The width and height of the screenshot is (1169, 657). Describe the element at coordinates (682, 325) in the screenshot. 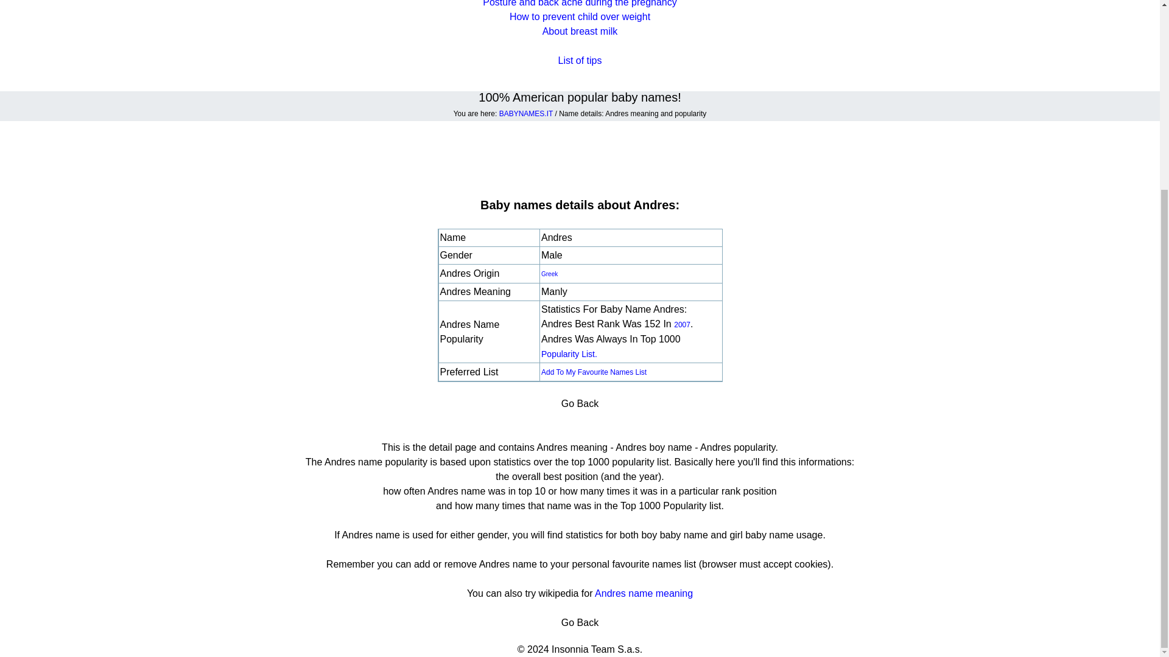

I see `2007` at that location.